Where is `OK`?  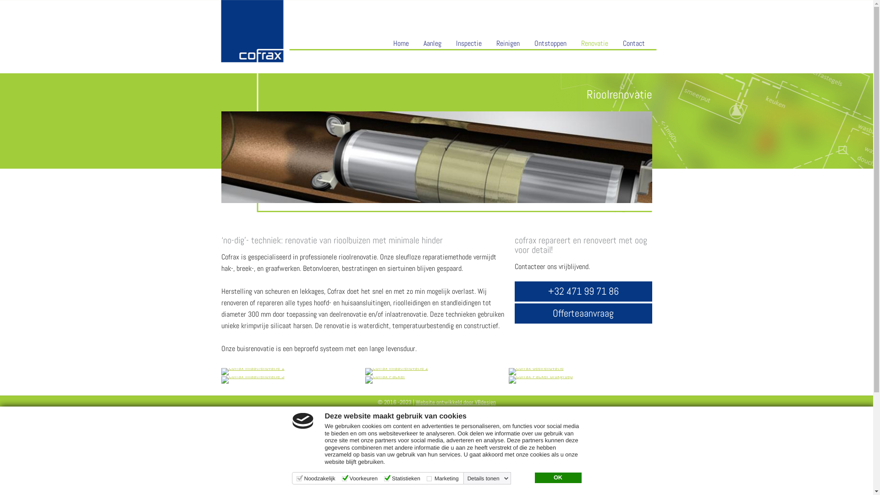 OK is located at coordinates (558, 478).